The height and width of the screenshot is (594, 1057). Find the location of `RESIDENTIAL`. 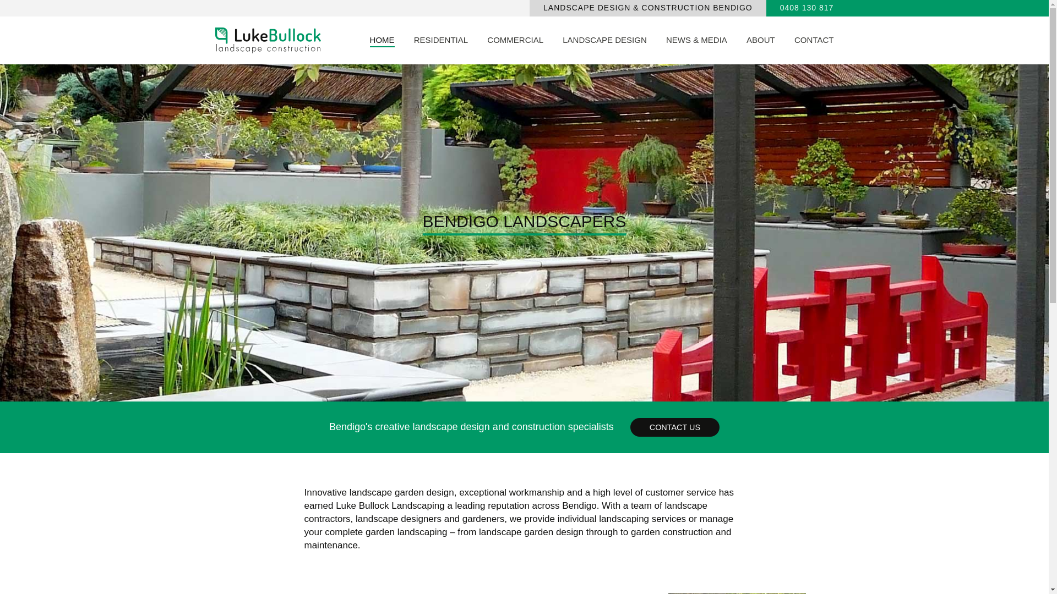

RESIDENTIAL is located at coordinates (441, 40).